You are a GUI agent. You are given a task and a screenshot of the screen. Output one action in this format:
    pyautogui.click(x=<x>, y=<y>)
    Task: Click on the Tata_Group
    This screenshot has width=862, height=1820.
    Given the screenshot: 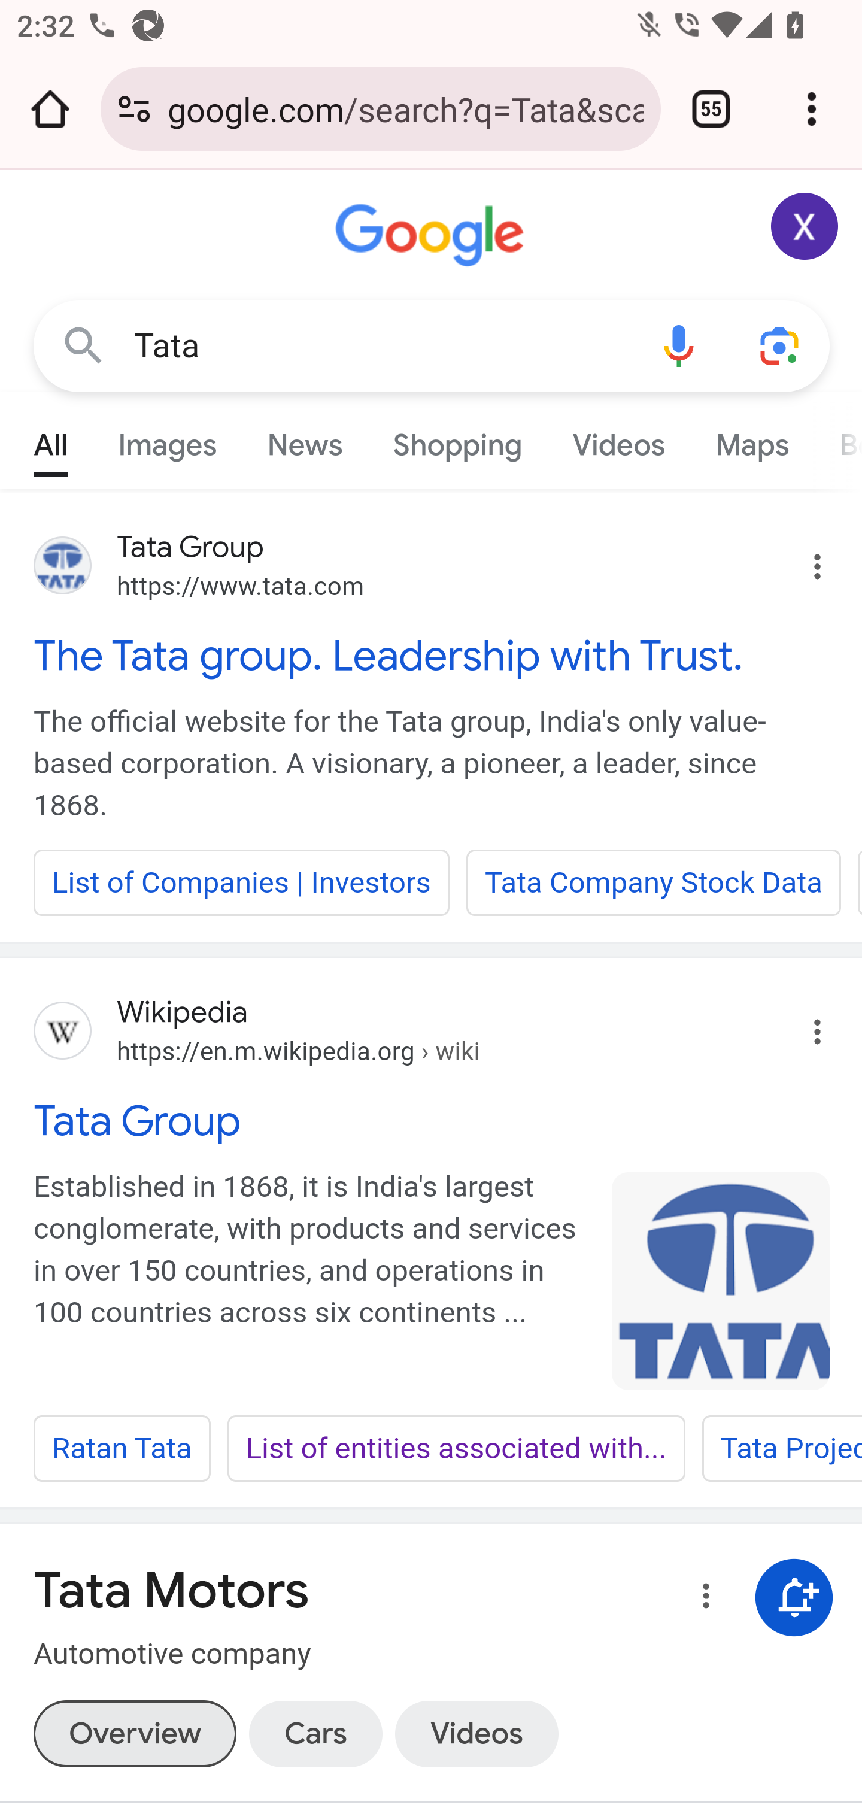 What is the action you would take?
    pyautogui.click(x=722, y=1280)
    